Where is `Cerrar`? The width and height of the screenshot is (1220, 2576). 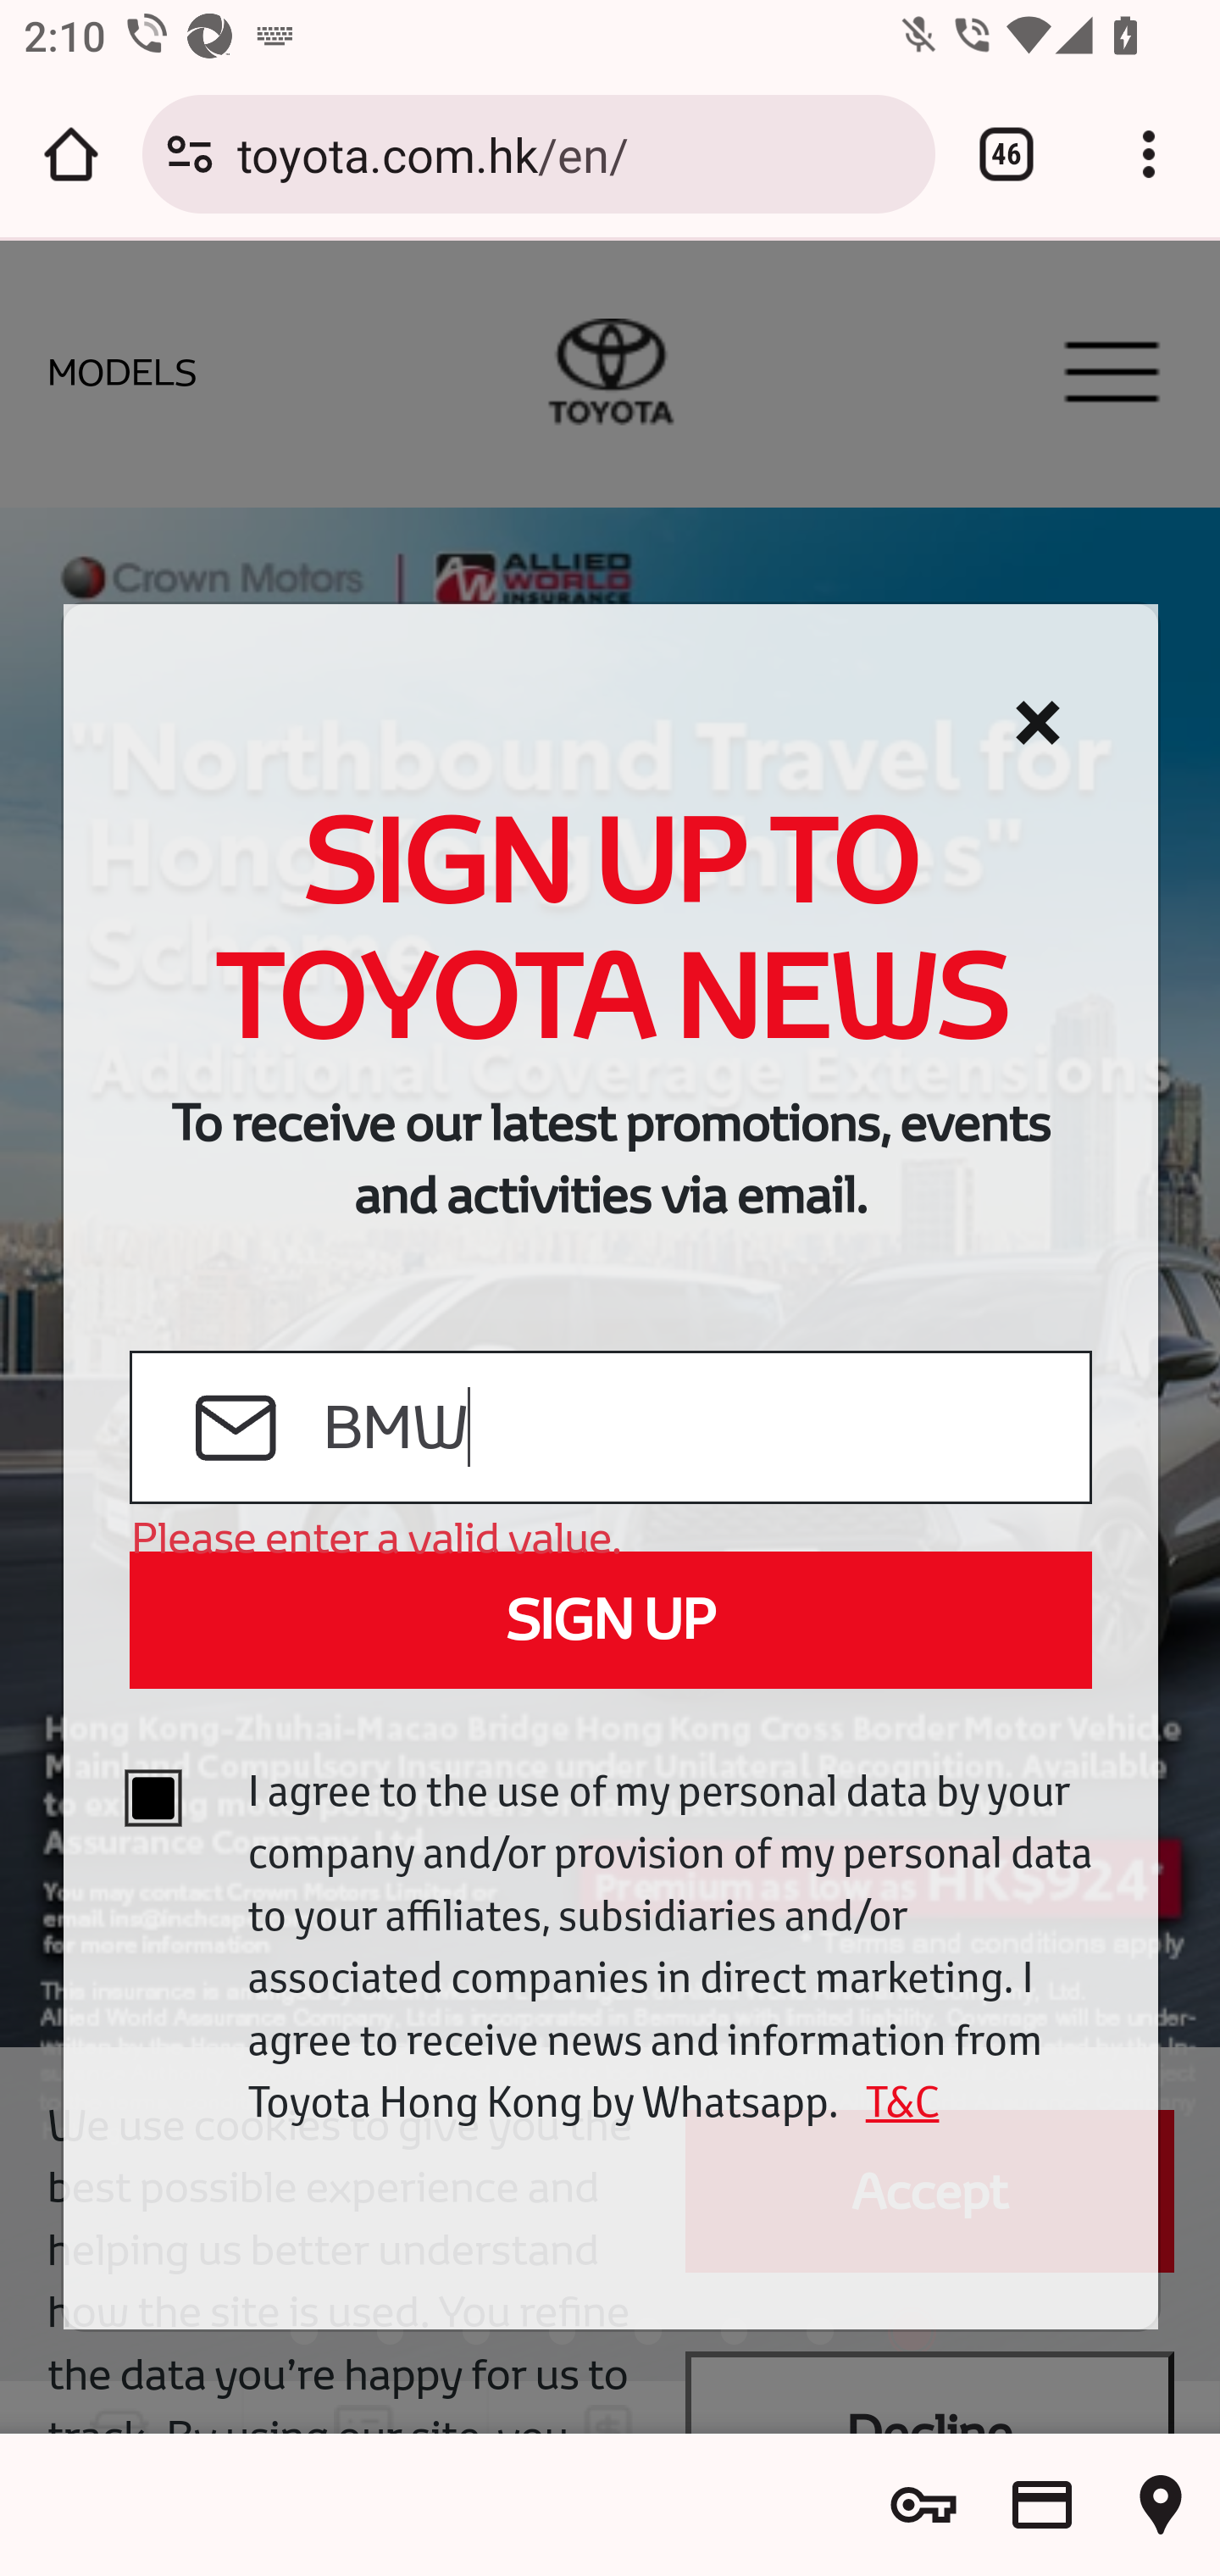
Cerrar is located at coordinates (1037, 724).